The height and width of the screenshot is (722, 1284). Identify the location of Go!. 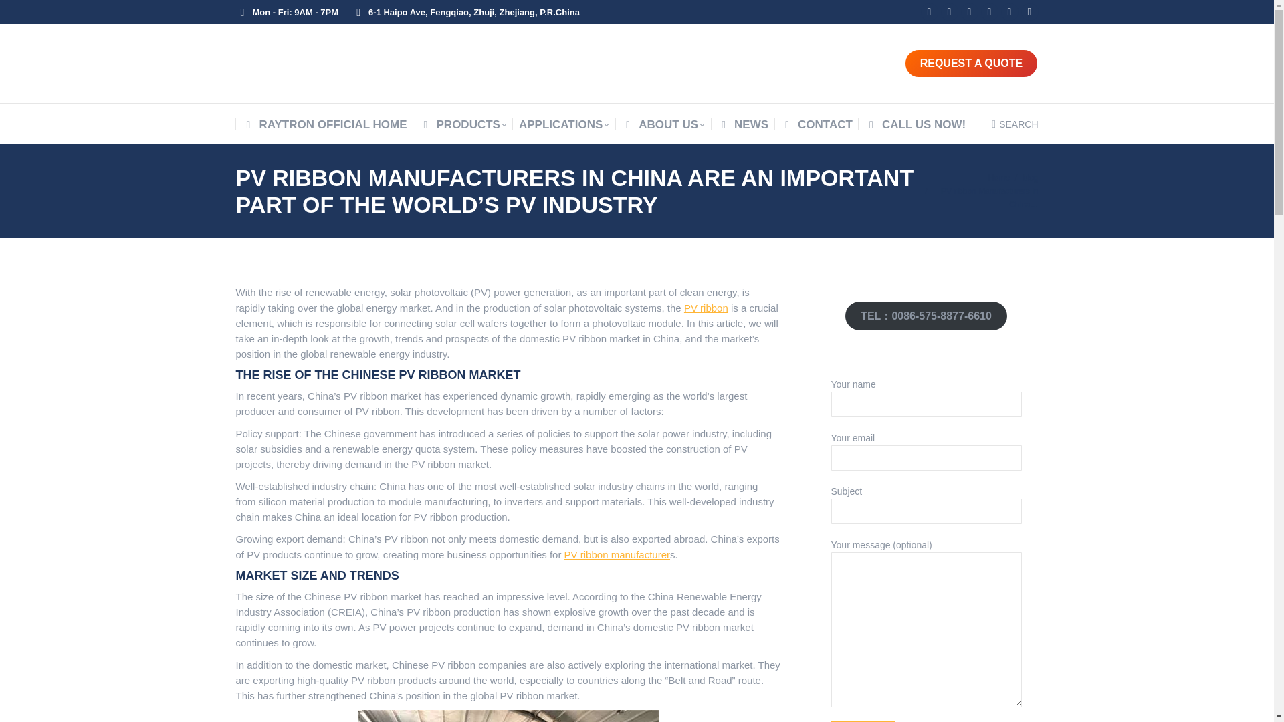
(23, 14).